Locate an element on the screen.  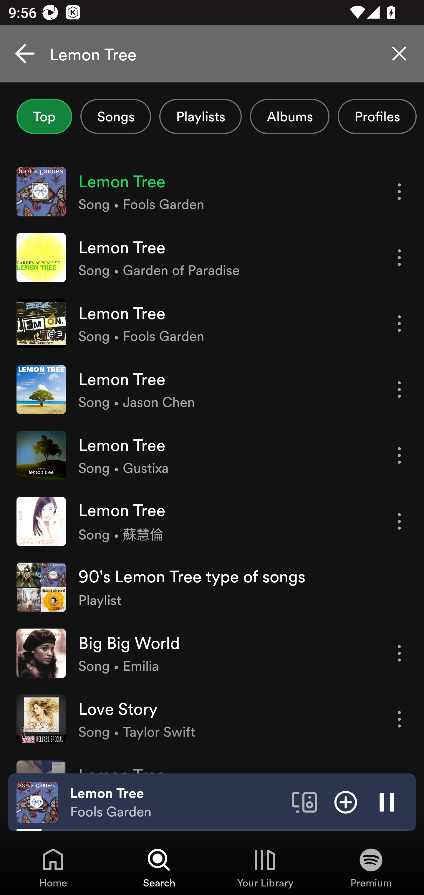
Profiles is located at coordinates (377, 116).